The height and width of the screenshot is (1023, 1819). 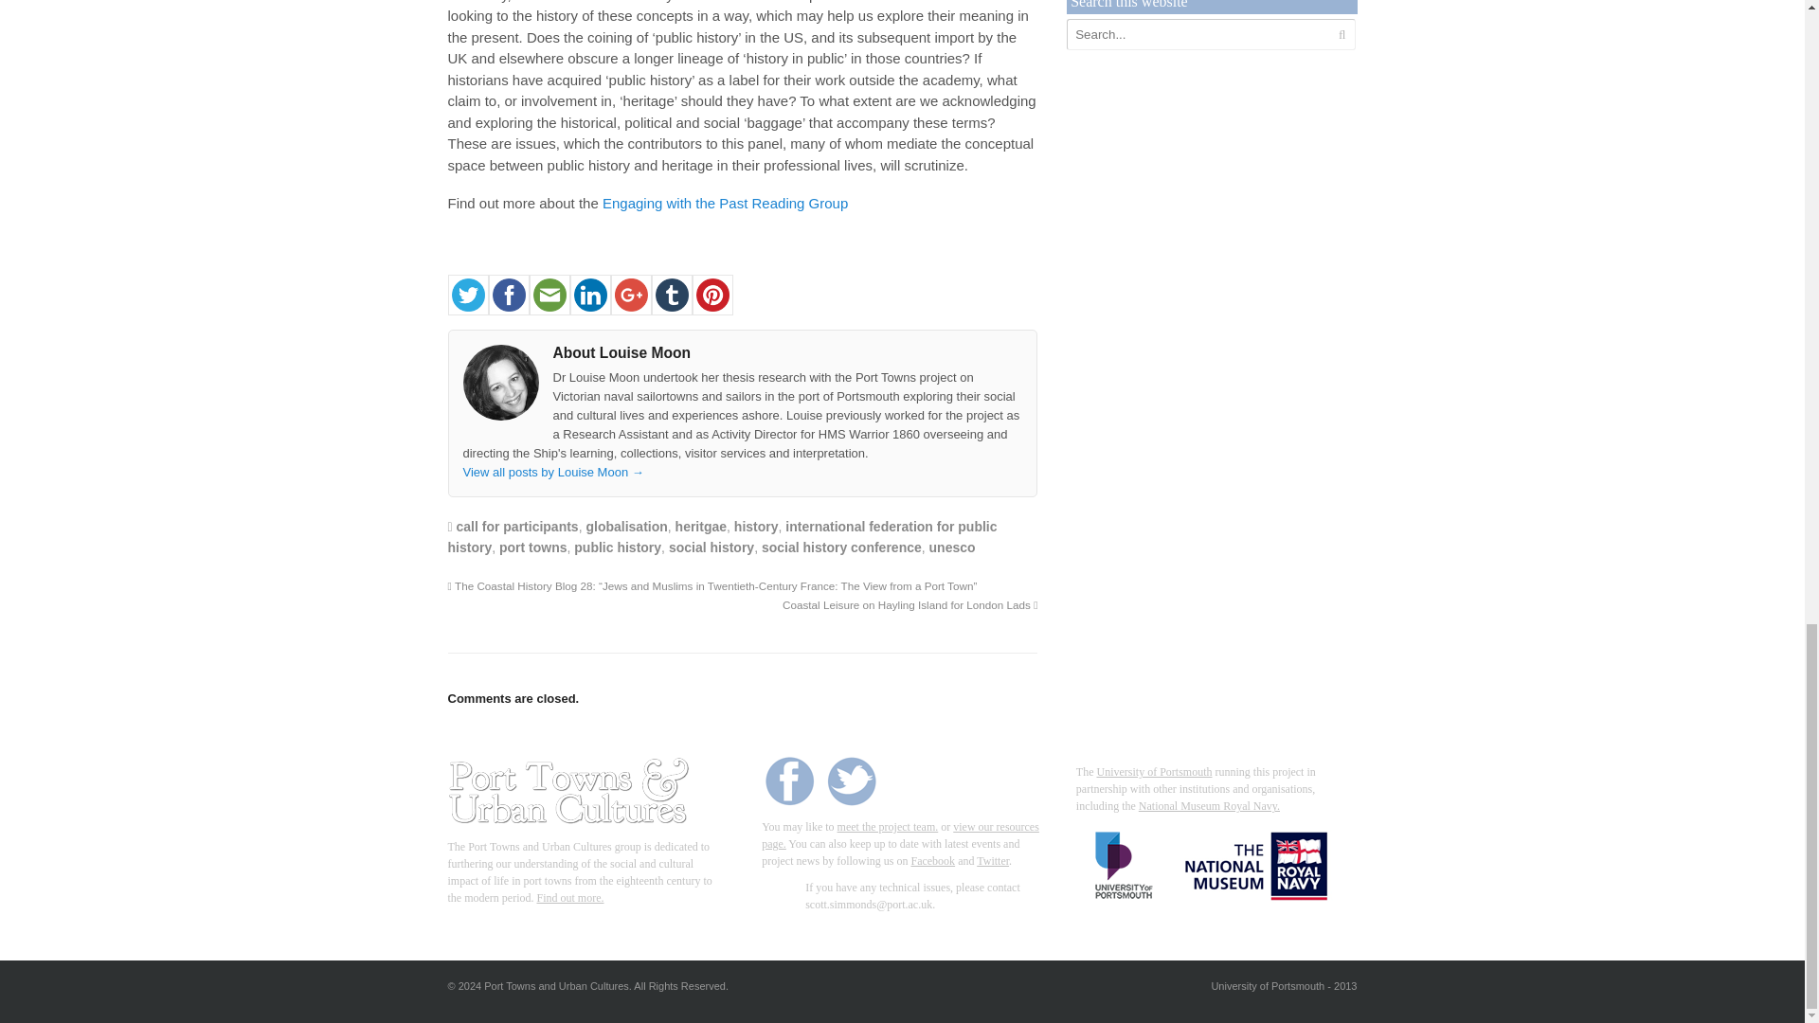 What do you see at coordinates (549, 295) in the screenshot?
I see `email` at bounding box center [549, 295].